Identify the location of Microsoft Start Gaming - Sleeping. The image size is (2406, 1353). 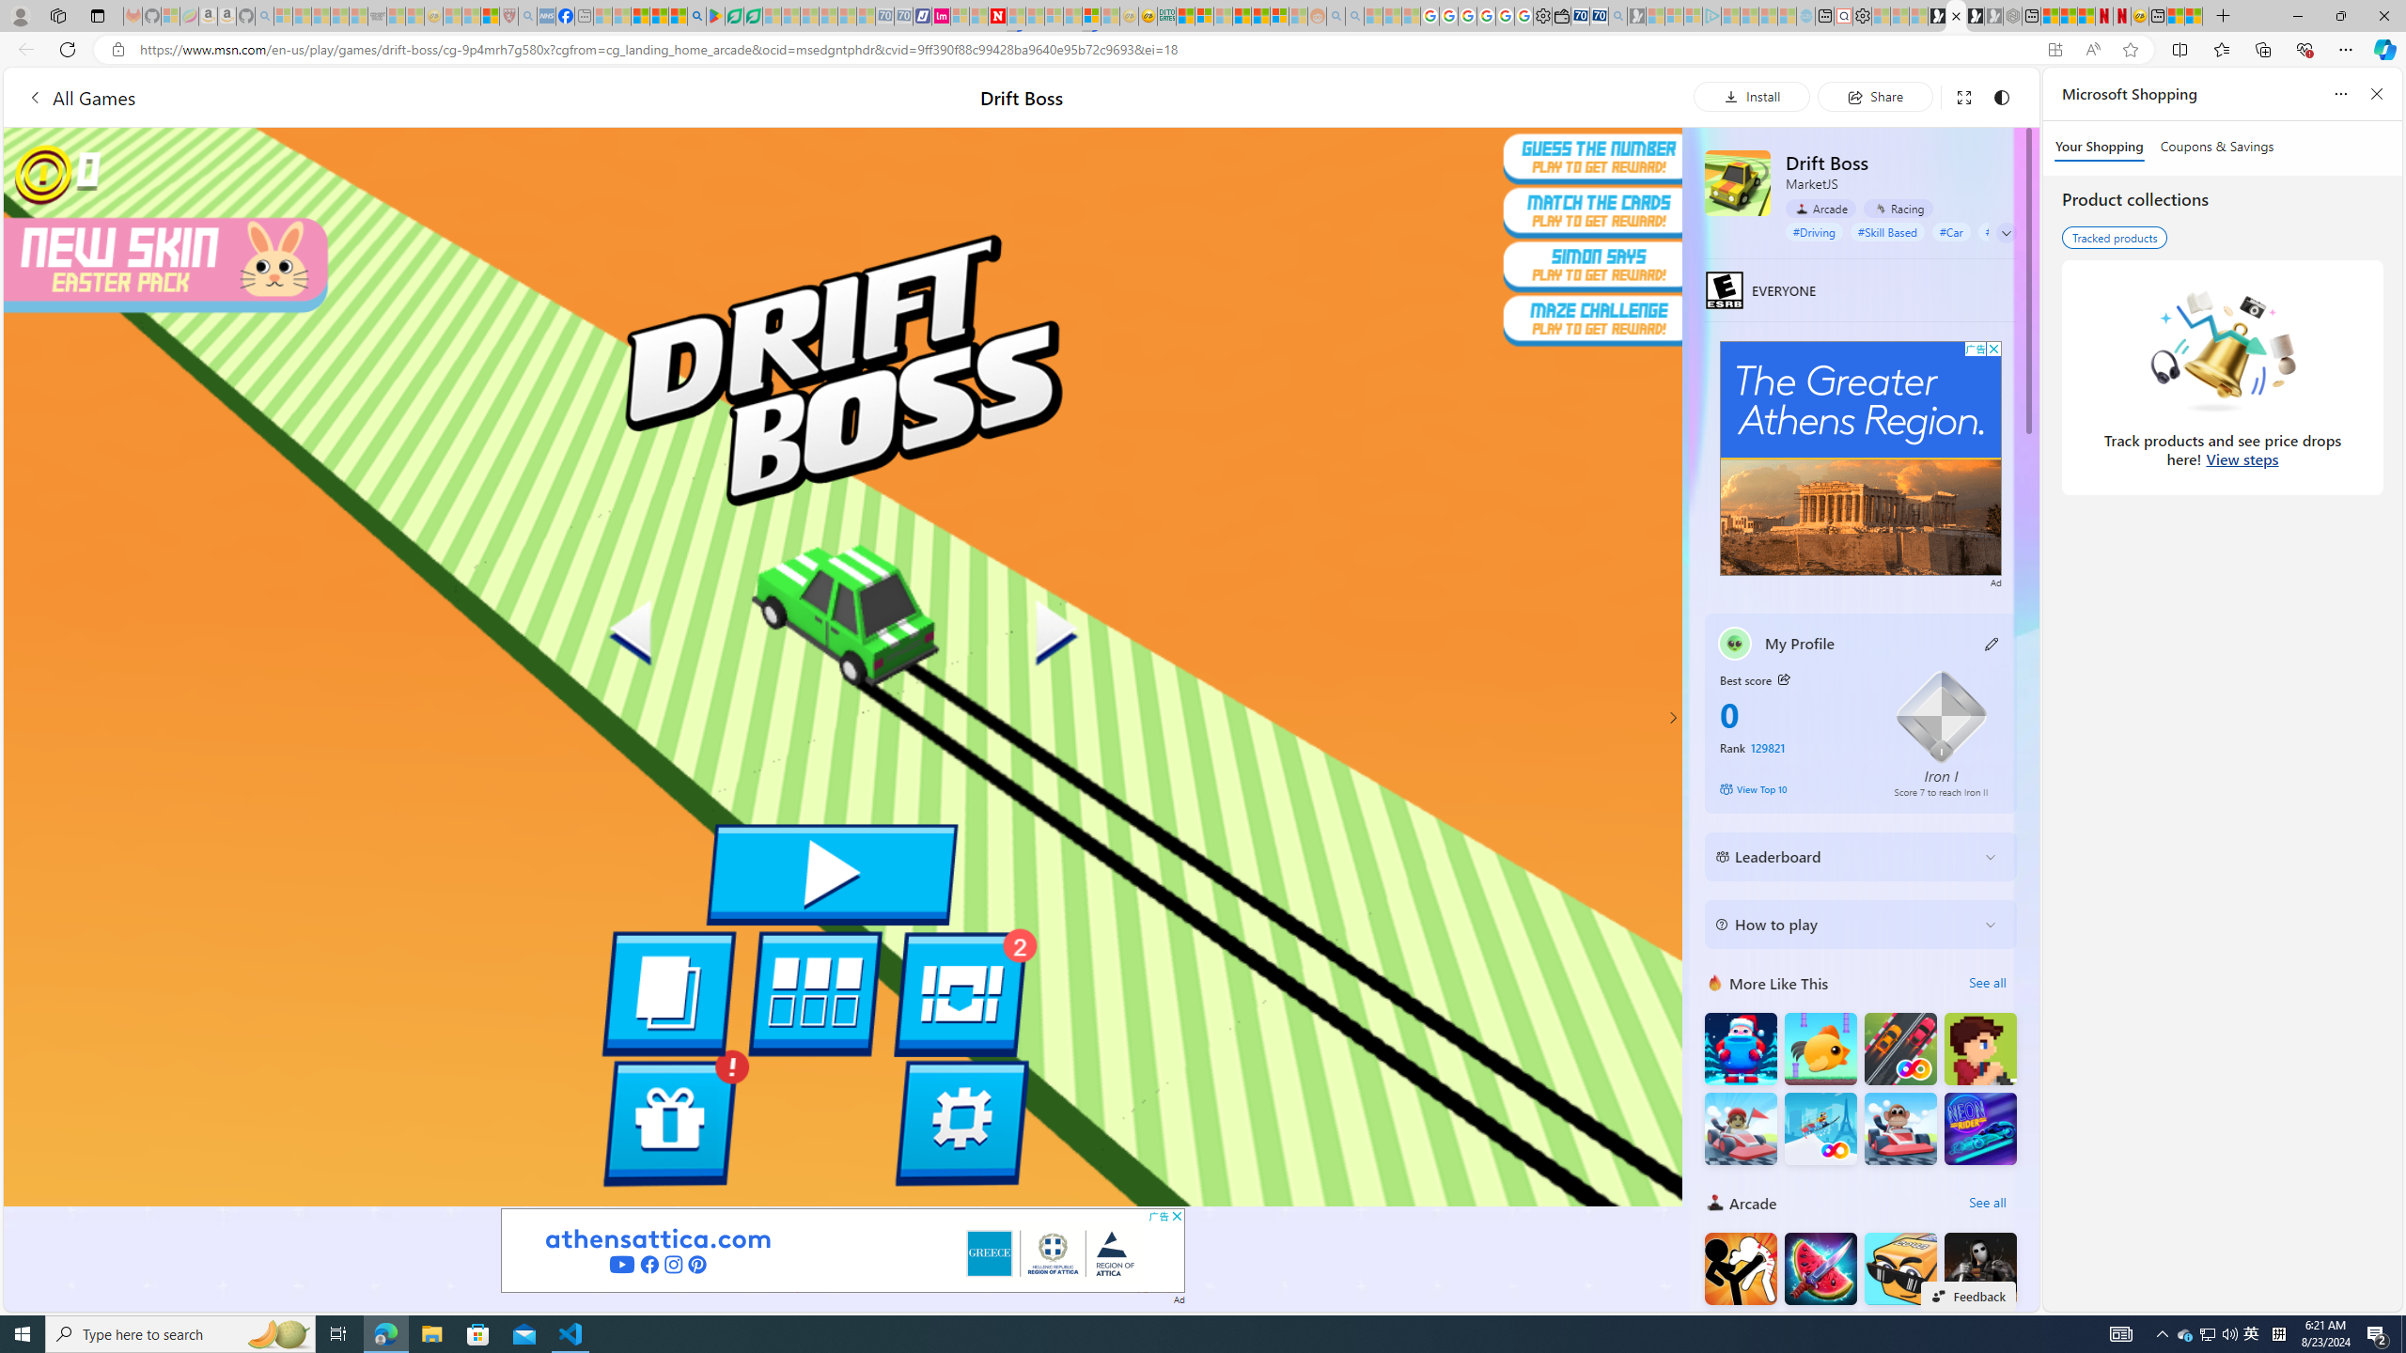
(1637, 16).